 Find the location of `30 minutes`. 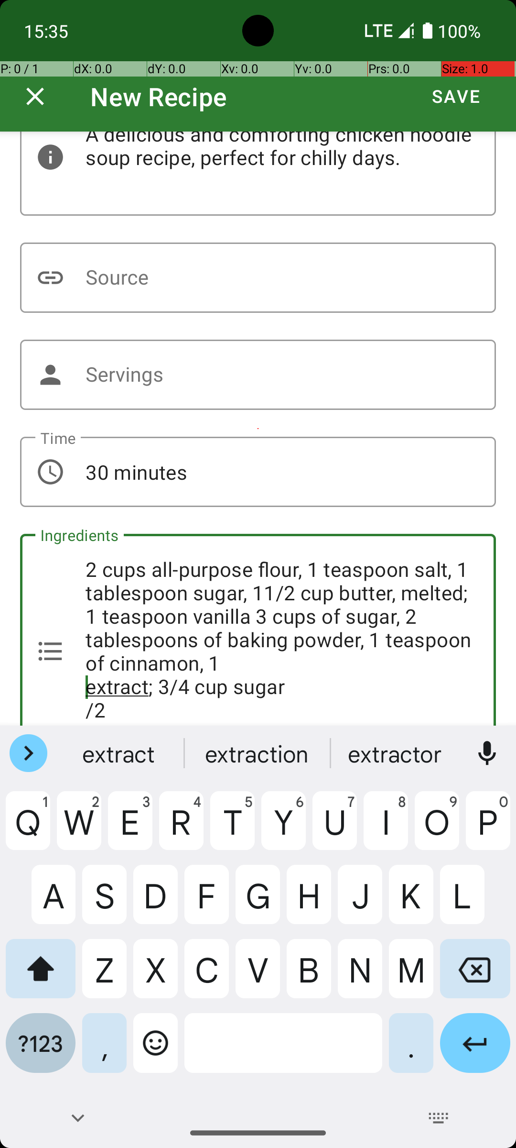

30 minutes is located at coordinates (258, 472).